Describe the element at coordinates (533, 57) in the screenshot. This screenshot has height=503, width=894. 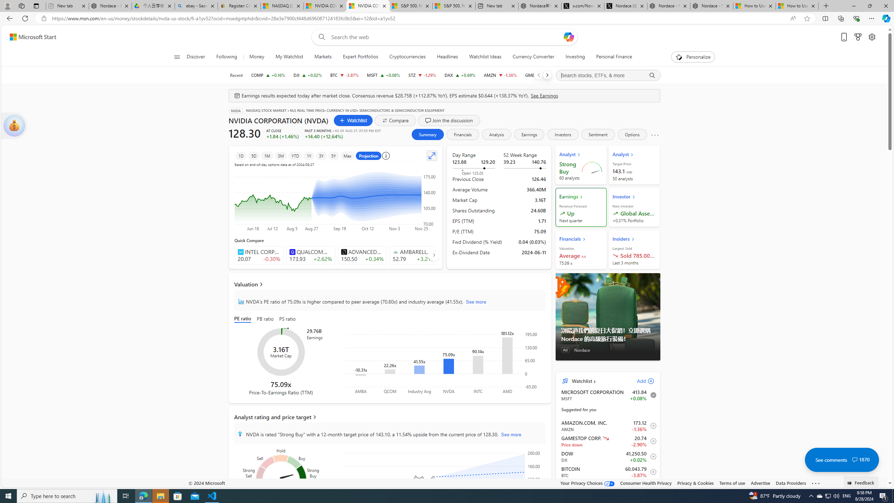
I see `Currency Converter` at that location.